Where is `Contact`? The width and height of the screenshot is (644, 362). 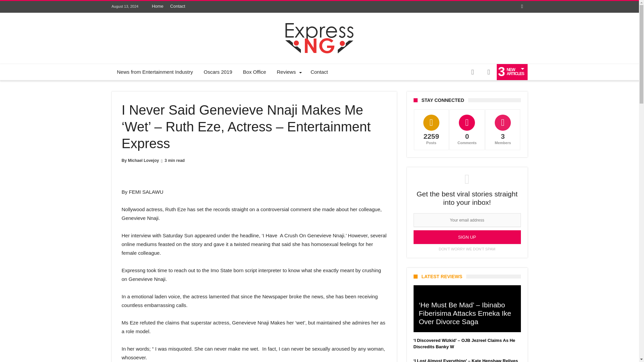
Contact is located at coordinates (319, 72).